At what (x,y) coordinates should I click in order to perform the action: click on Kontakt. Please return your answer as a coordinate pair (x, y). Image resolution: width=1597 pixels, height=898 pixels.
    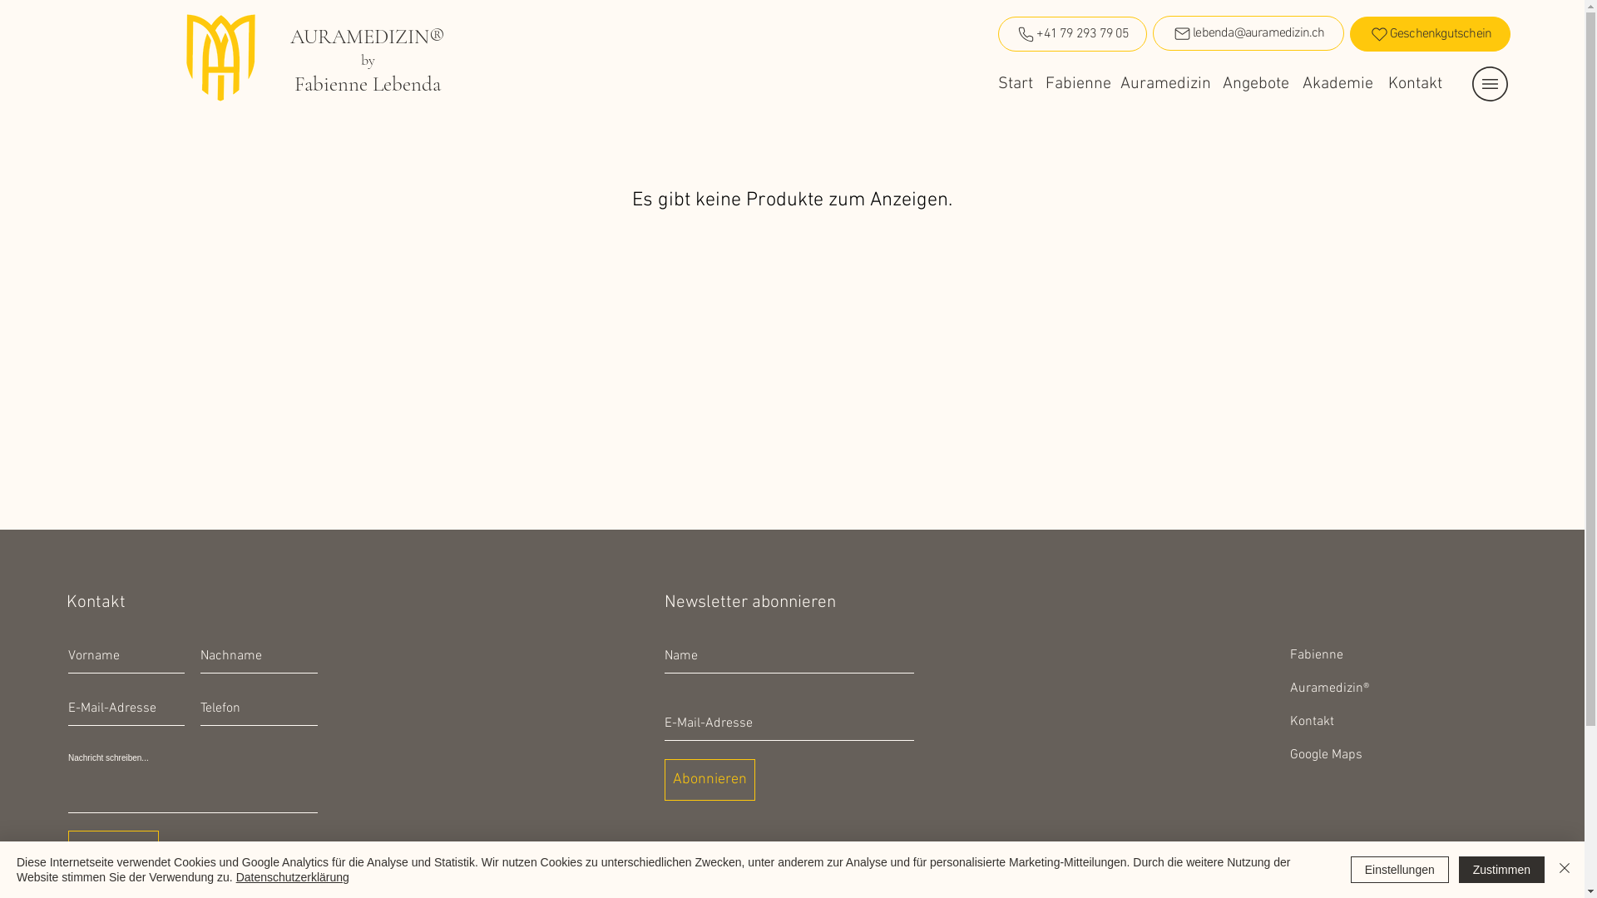
    Looking at the image, I should click on (1415, 84).